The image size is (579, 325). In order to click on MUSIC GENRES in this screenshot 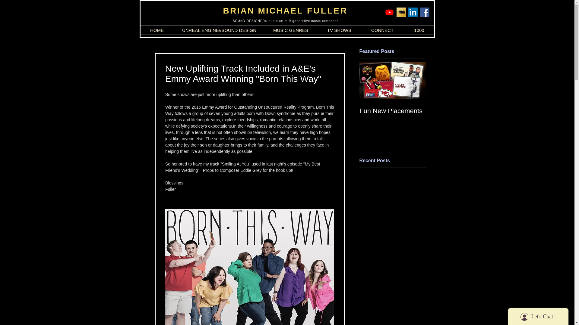, I will do `click(291, 30)`.